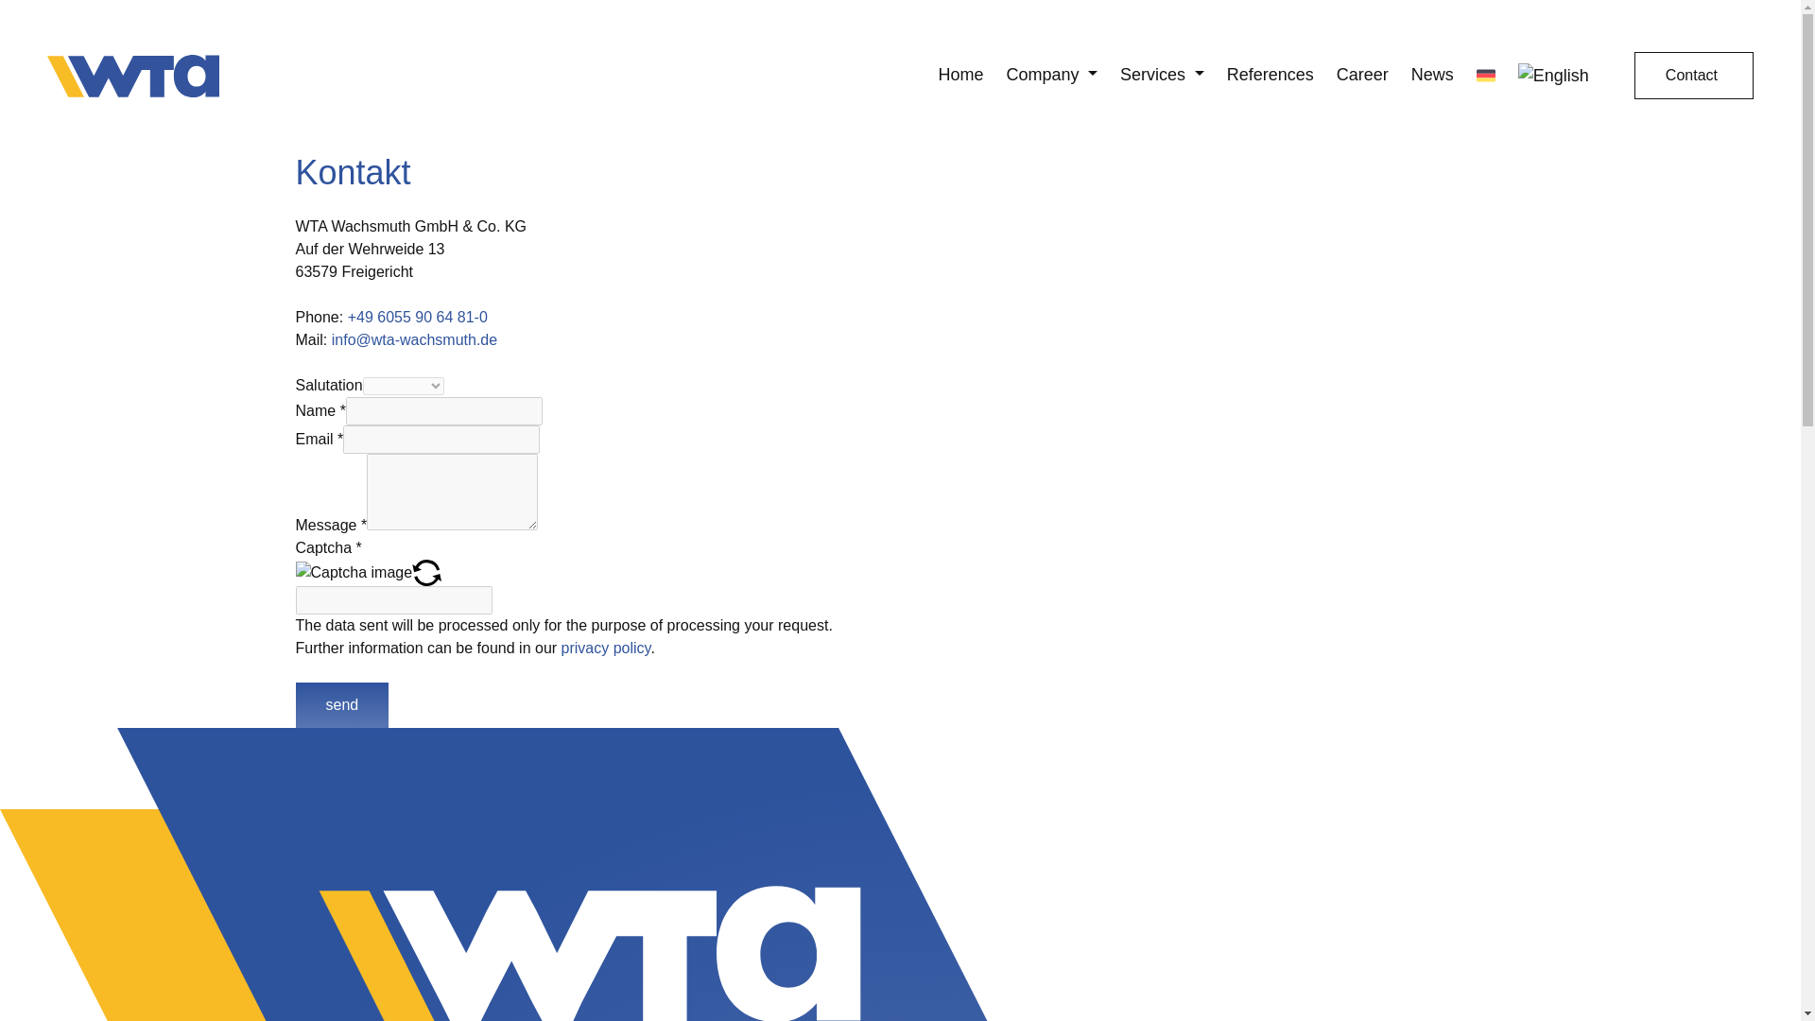 This screenshot has height=1021, width=1815. What do you see at coordinates (960, 76) in the screenshot?
I see `Home` at bounding box center [960, 76].